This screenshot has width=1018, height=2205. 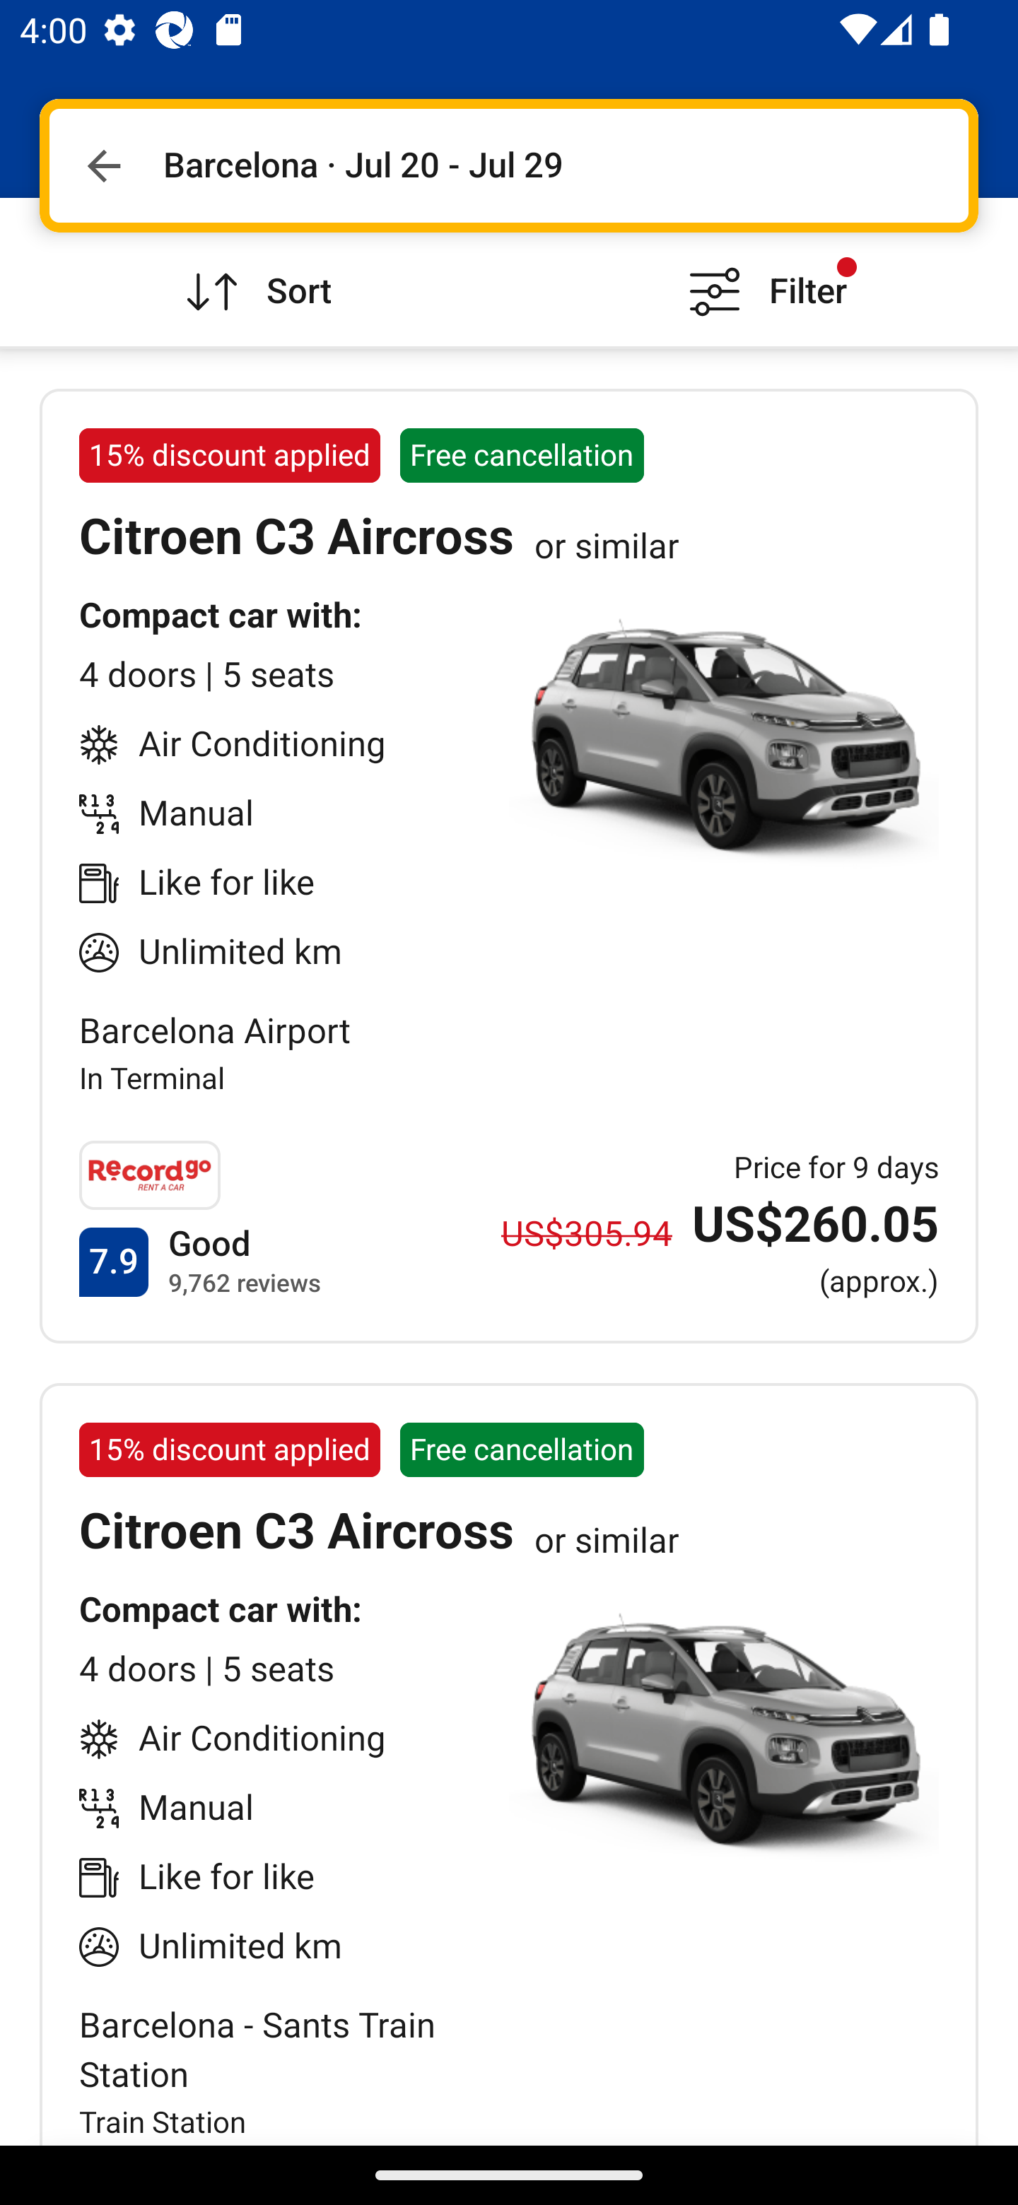 I want to click on Back to previous screen, so click(x=103, y=165).